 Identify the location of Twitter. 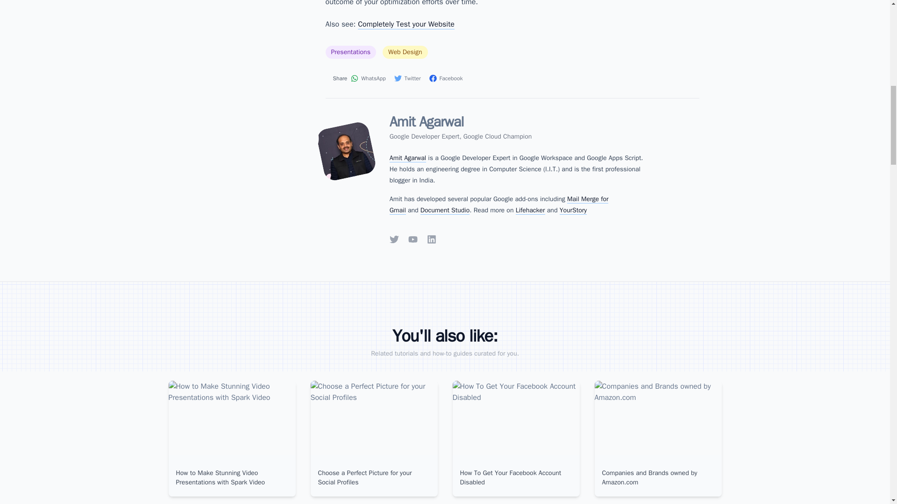
(408, 78).